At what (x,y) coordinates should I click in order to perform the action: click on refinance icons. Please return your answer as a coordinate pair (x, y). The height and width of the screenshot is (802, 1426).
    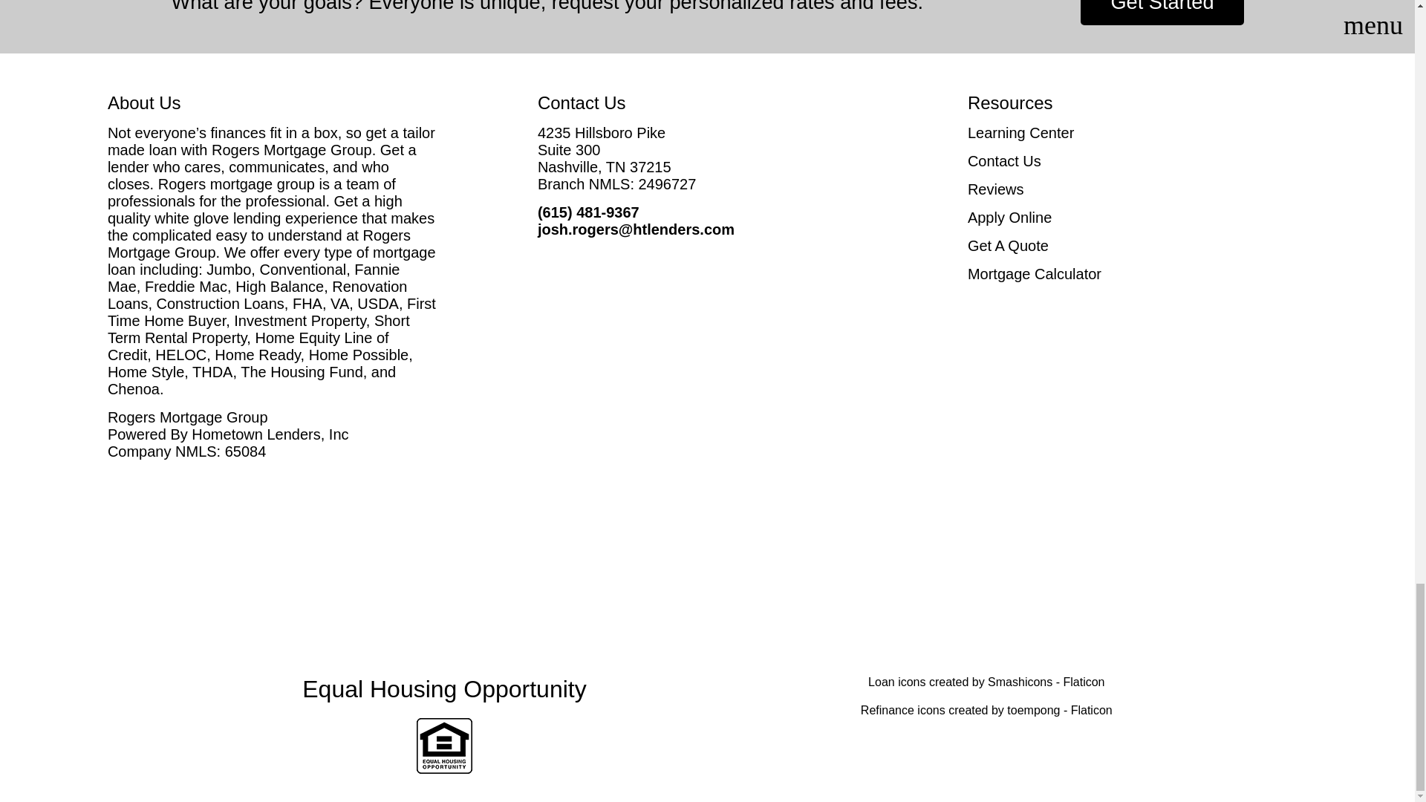
    Looking at the image, I should click on (986, 710).